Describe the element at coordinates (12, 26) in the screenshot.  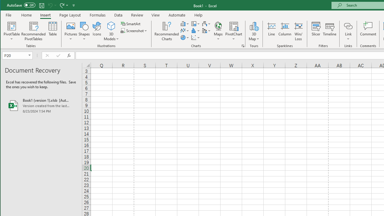
I see `PivotTable` at that location.